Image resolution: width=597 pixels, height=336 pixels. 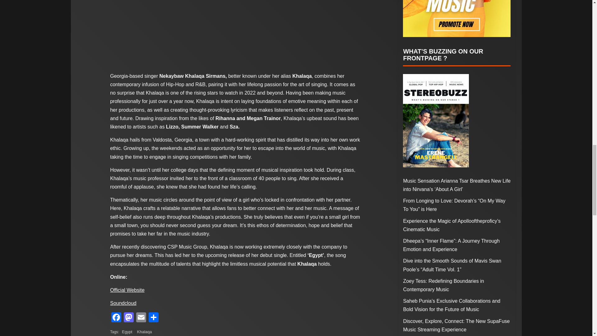 I want to click on Share, so click(x=154, y=318).